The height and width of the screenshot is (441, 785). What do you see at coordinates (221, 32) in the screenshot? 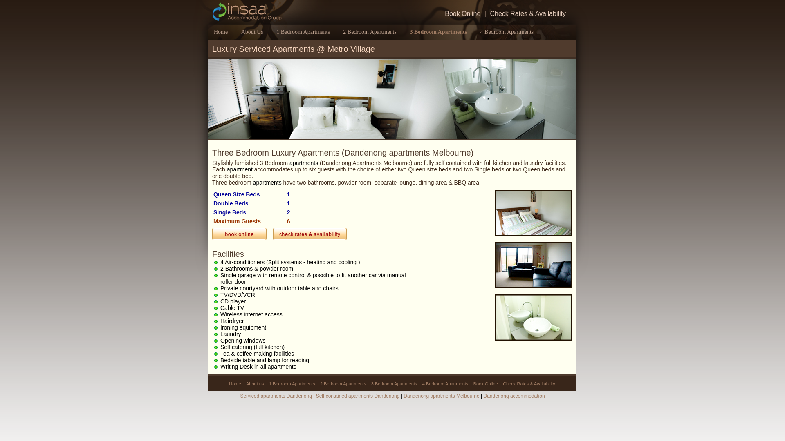
I see `Home` at bounding box center [221, 32].